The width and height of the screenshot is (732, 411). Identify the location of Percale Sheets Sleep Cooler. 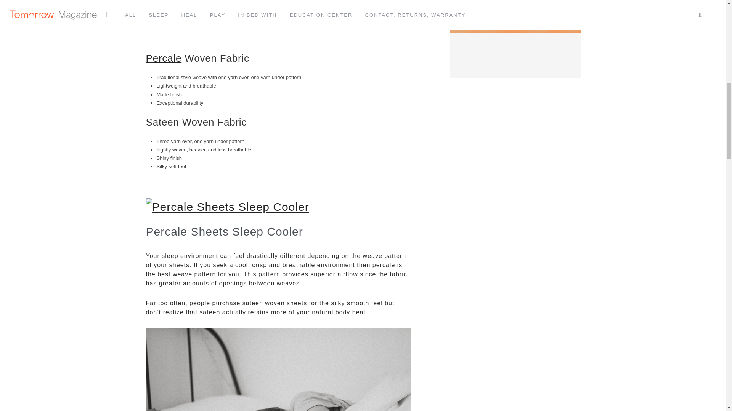
(227, 206).